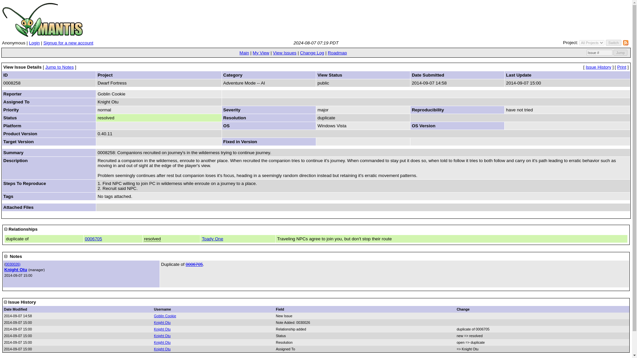  Describe the element at coordinates (68, 43) in the screenshot. I see `Signup for a new account` at that location.